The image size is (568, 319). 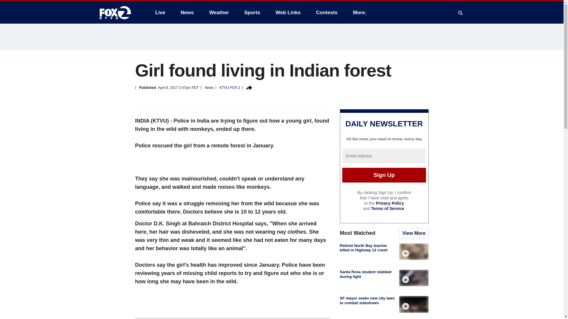 What do you see at coordinates (252, 12) in the screenshot?
I see `Sports` at bounding box center [252, 12].